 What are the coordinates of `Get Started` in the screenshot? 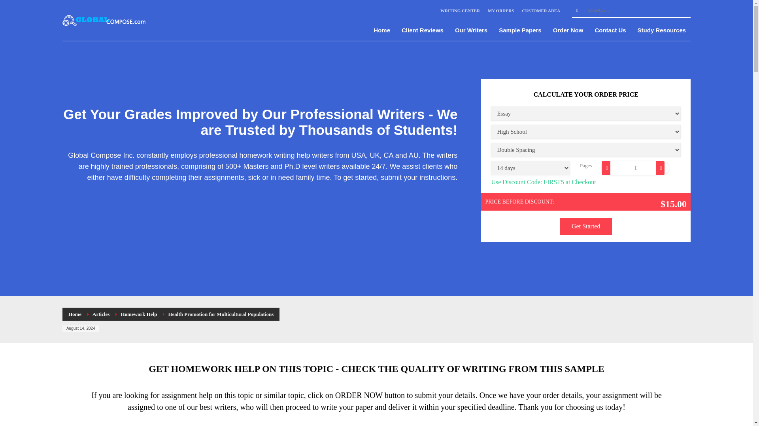 It's located at (586, 226).